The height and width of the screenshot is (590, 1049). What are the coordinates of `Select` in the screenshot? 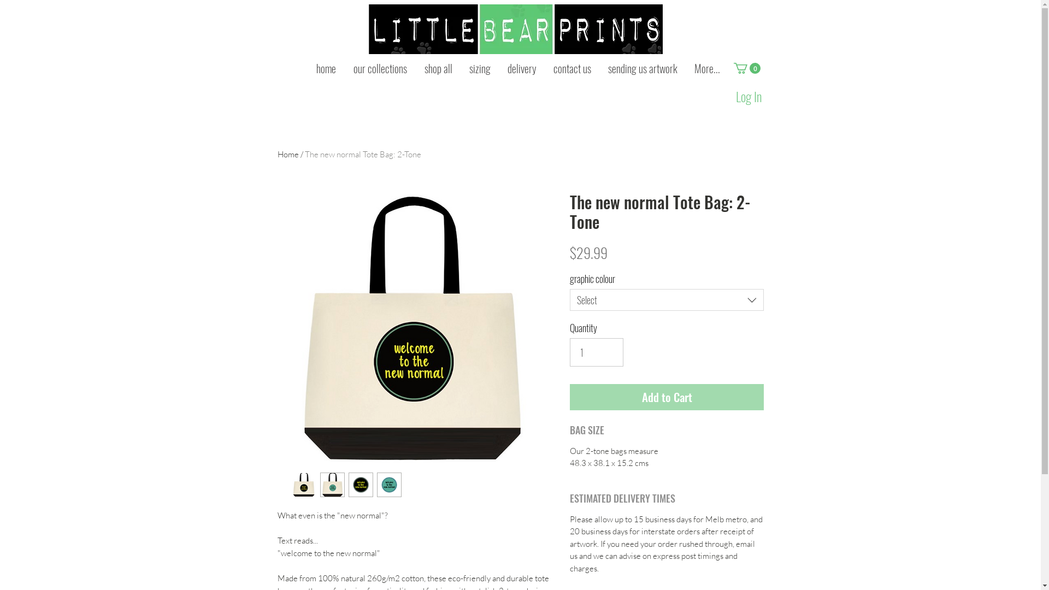 It's located at (667, 300).